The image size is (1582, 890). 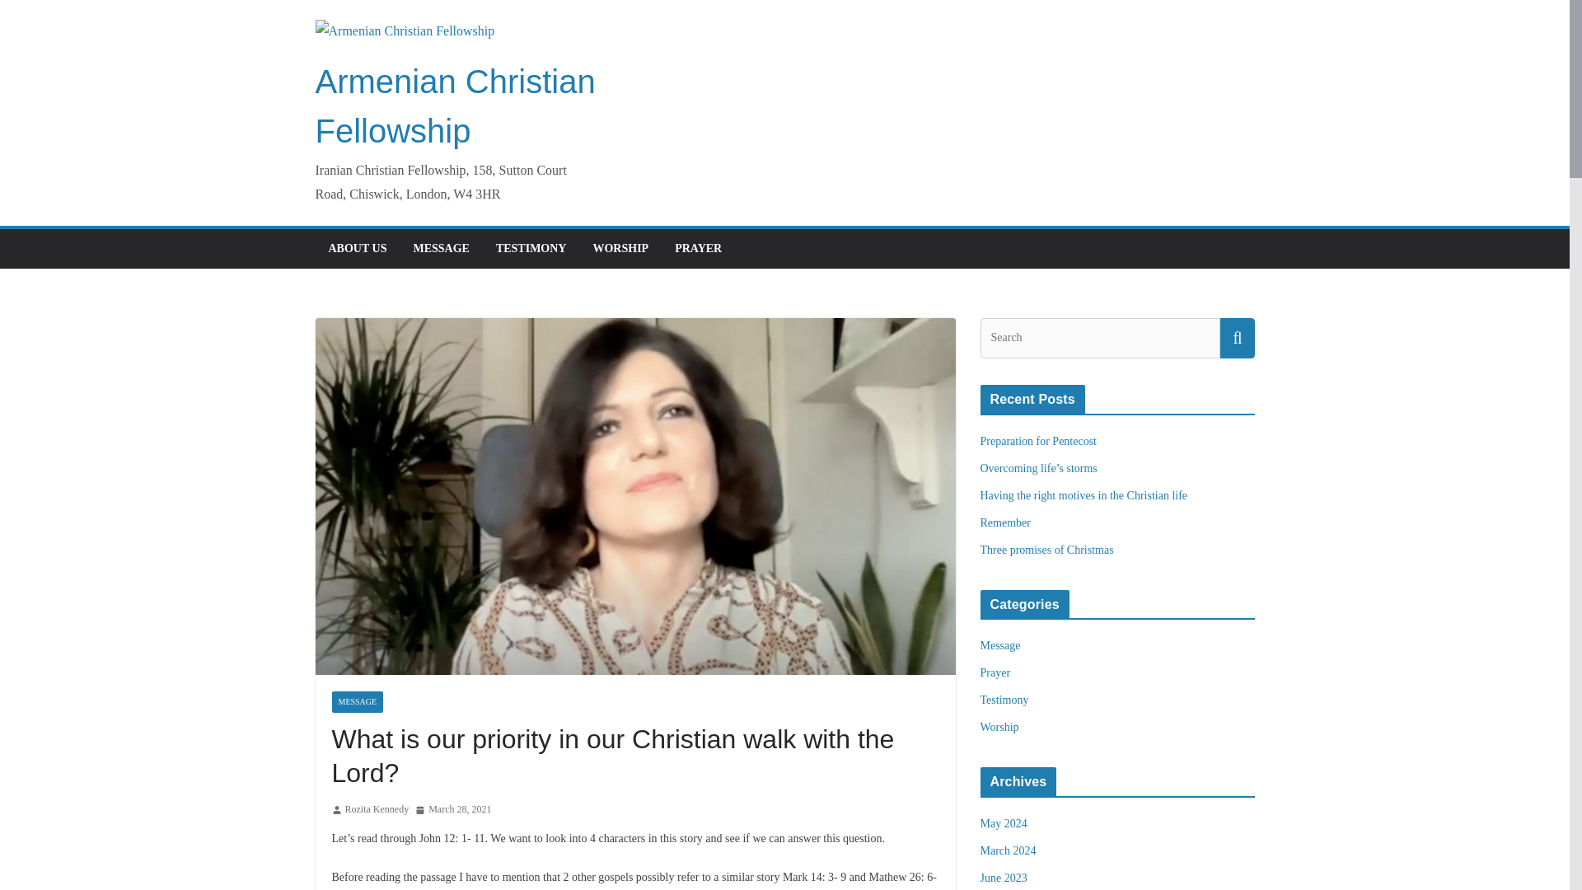 What do you see at coordinates (620, 249) in the screenshot?
I see `WORSHIP` at bounding box center [620, 249].